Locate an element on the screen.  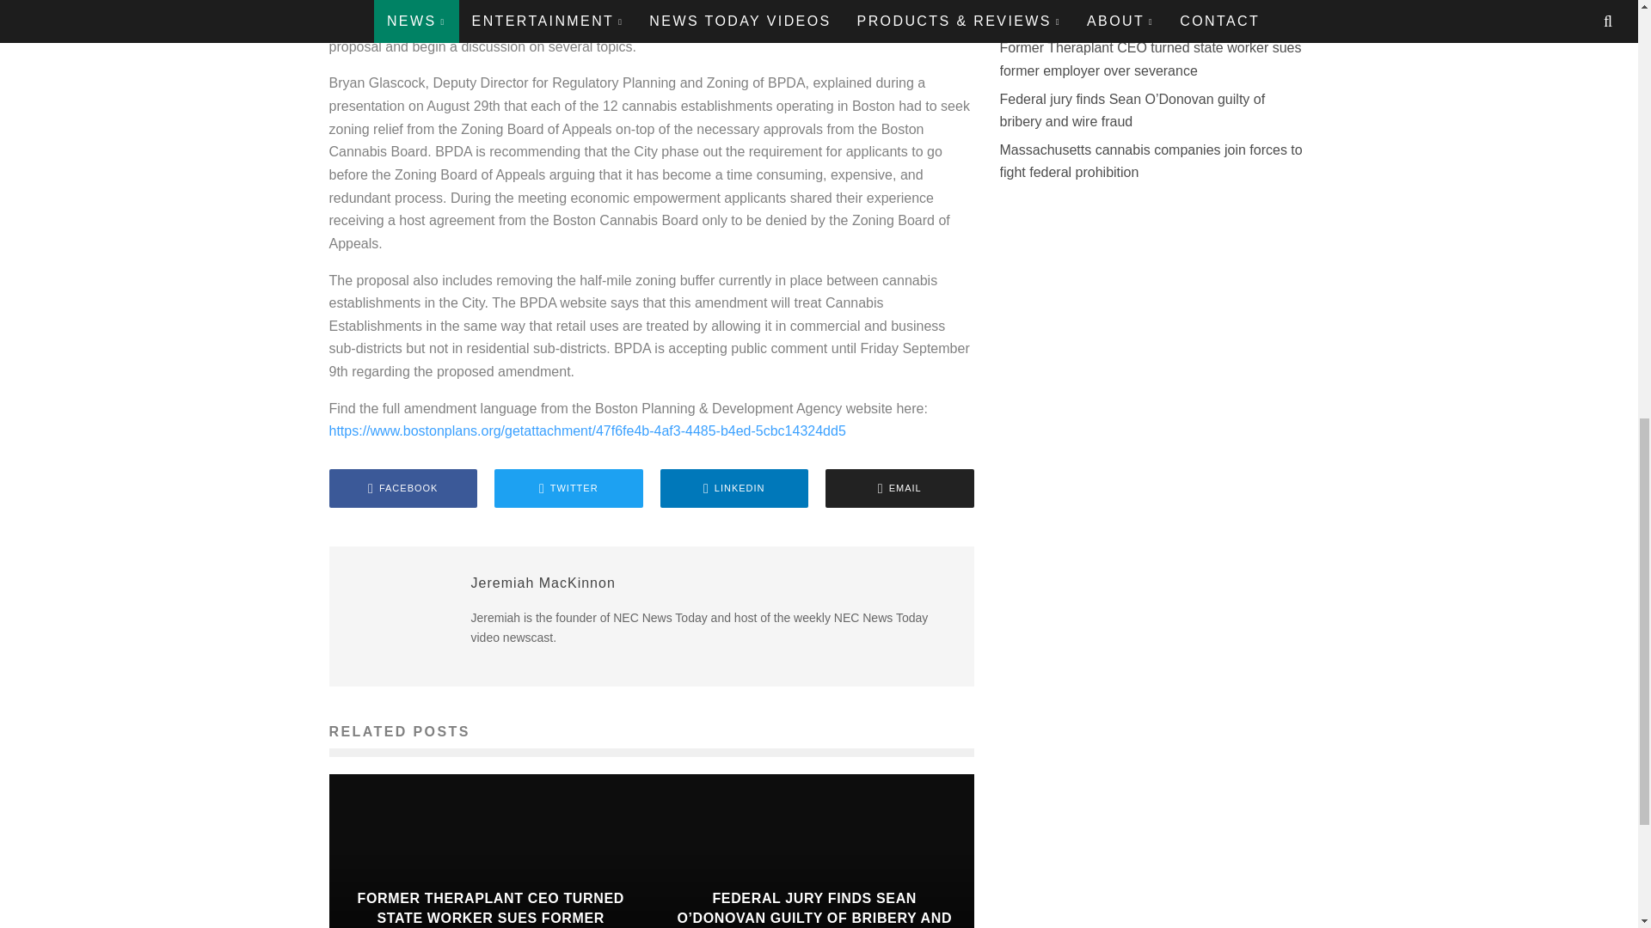
TWITTER is located at coordinates (568, 488).